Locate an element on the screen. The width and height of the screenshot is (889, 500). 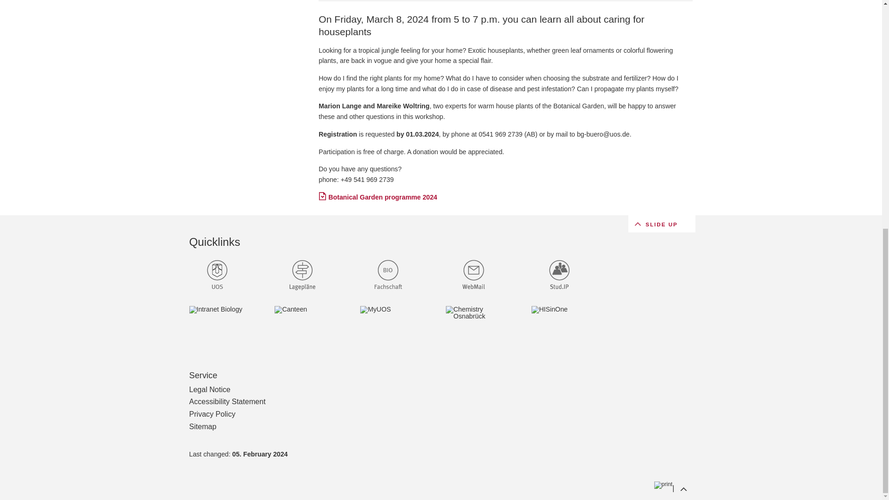
Intranet Biology is located at coordinates (217, 325).